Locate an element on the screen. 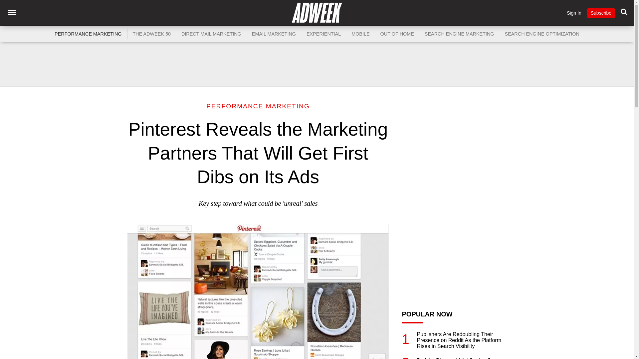  DIRECT MAIL MARKETING is located at coordinates (211, 34).